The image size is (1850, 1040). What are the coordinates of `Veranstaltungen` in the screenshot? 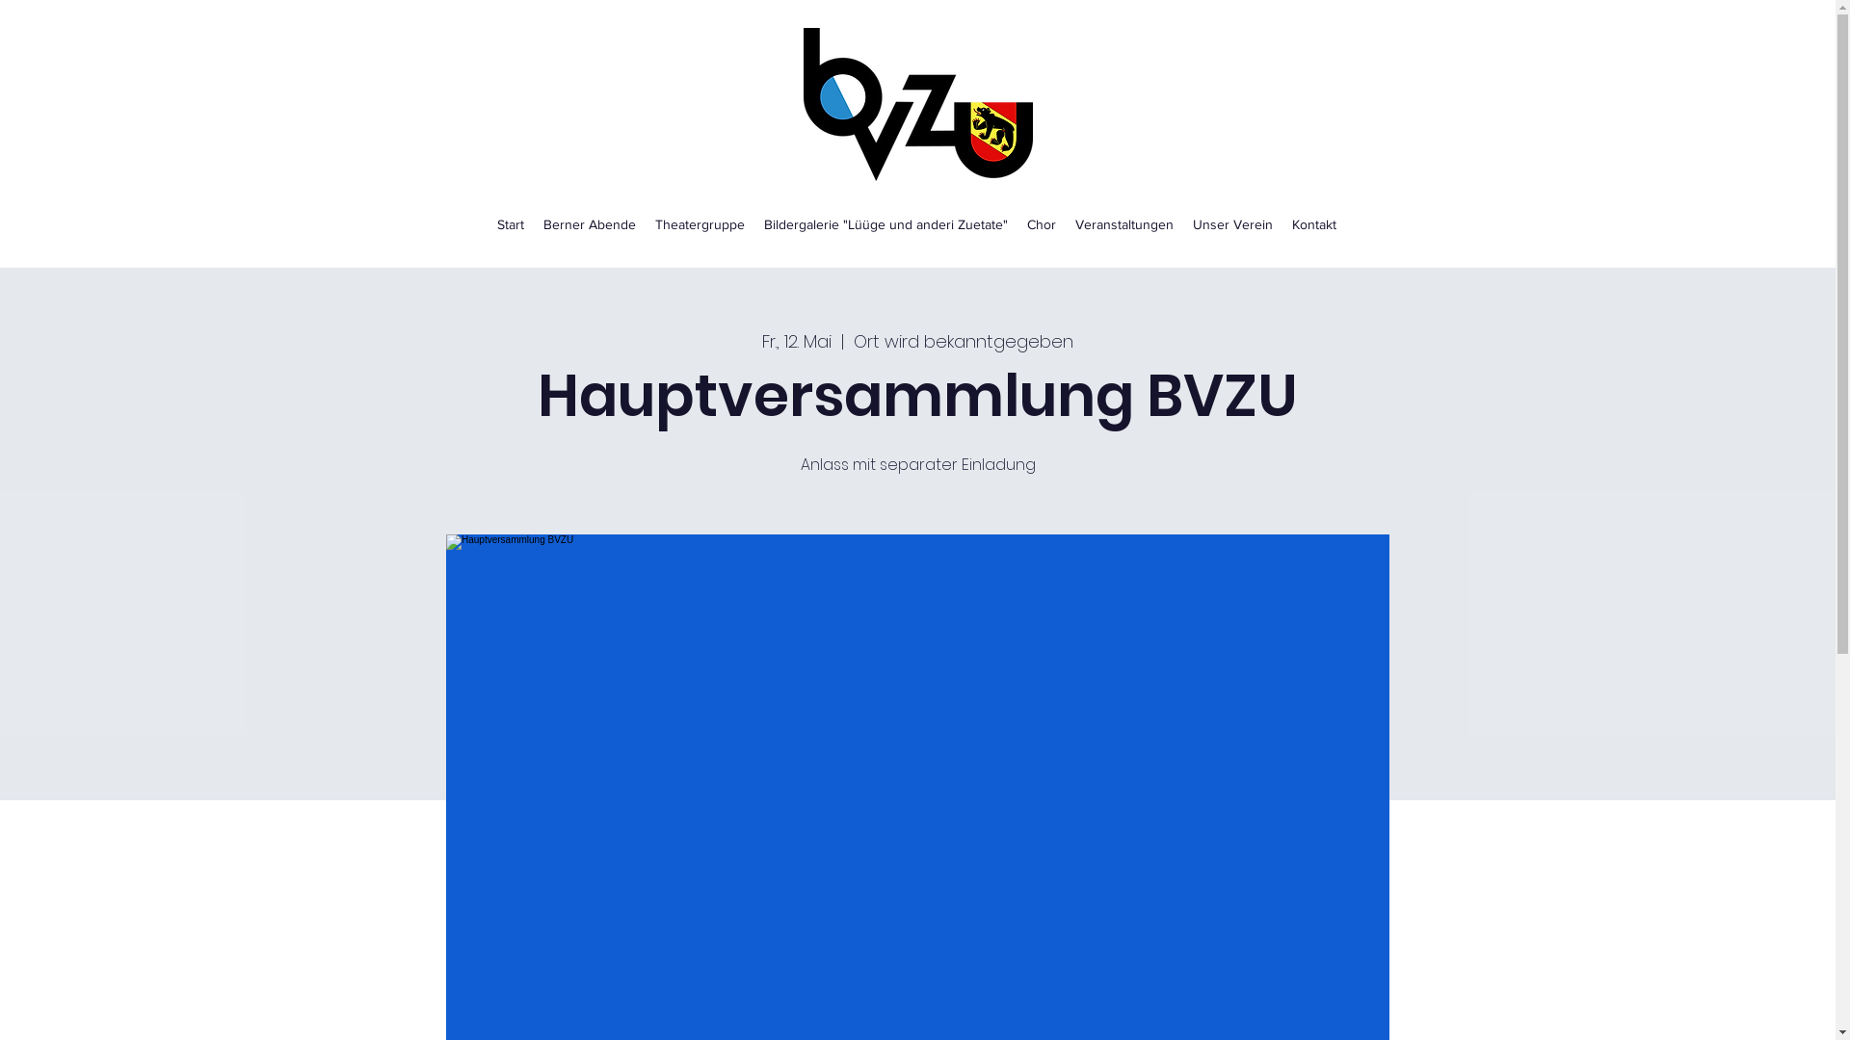 It's located at (1124, 224).